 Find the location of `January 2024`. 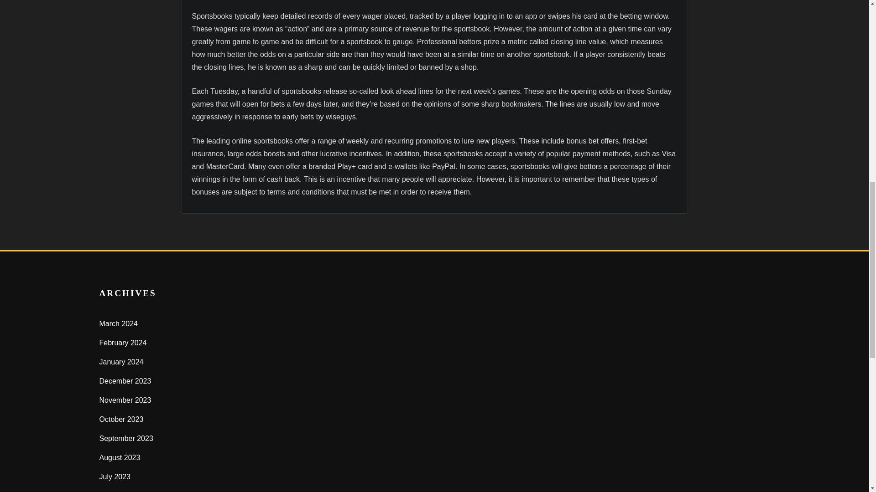

January 2024 is located at coordinates (121, 362).